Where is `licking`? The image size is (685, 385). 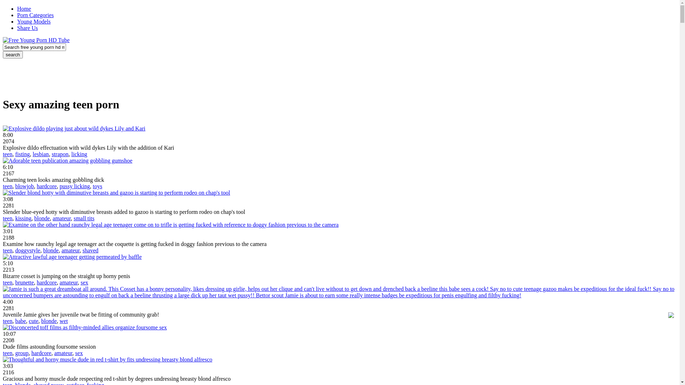
licking is located at coordinates (79, 154).